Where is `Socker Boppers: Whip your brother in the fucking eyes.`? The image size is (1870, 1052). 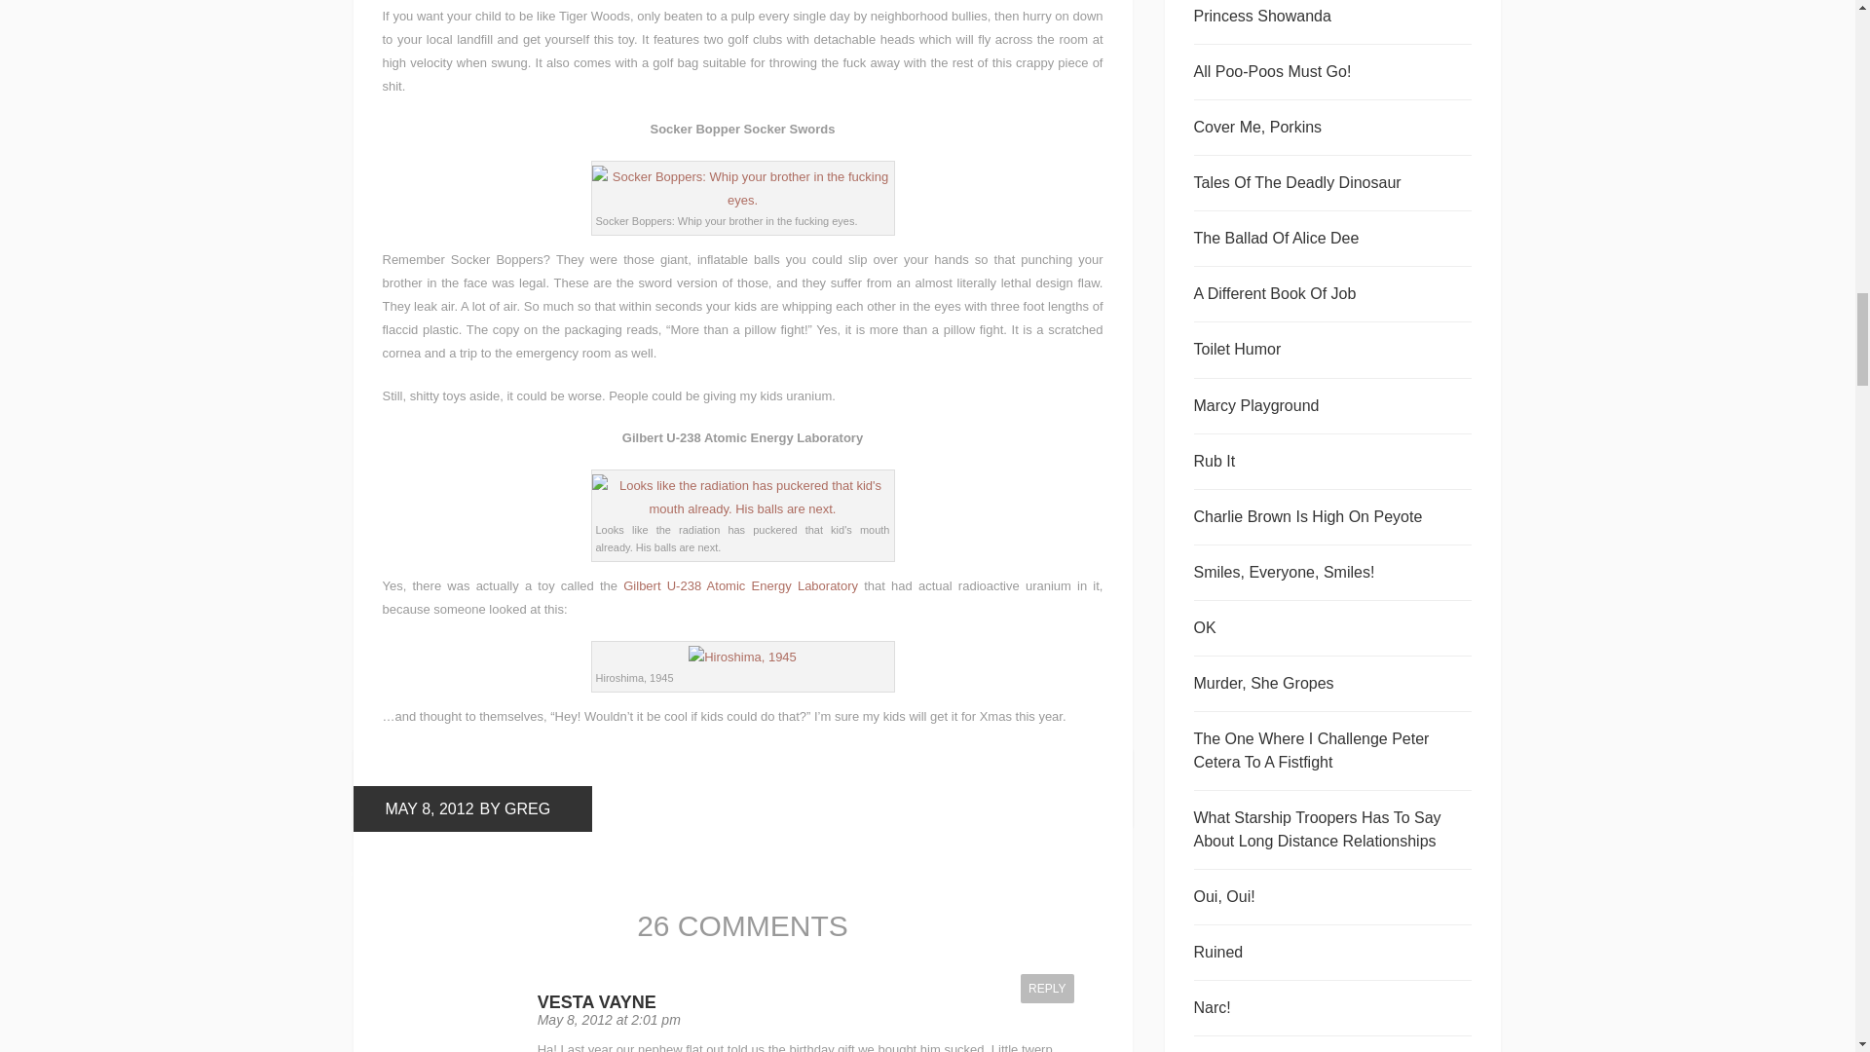 Socker Boppers: Whip your brother in the fucking eyes. is located at coordinates (742, 189).